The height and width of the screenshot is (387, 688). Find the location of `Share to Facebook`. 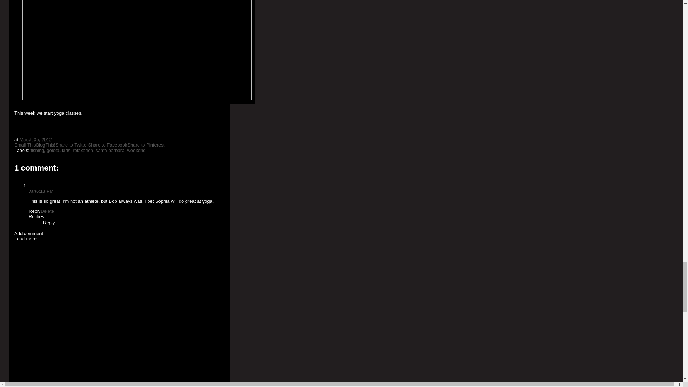

Share to Facebook is located at coordinates (107, 145).